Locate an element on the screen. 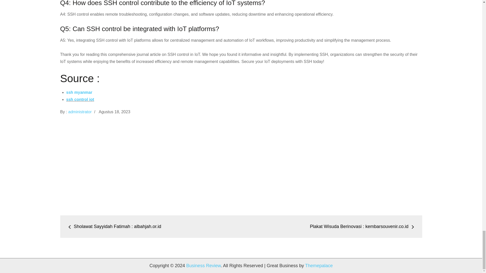 The width and height of the screenshot is (486, 273). Sholawat Sayyidah Fatimah : albahjah.or.id is located at coordinates (114, 226).